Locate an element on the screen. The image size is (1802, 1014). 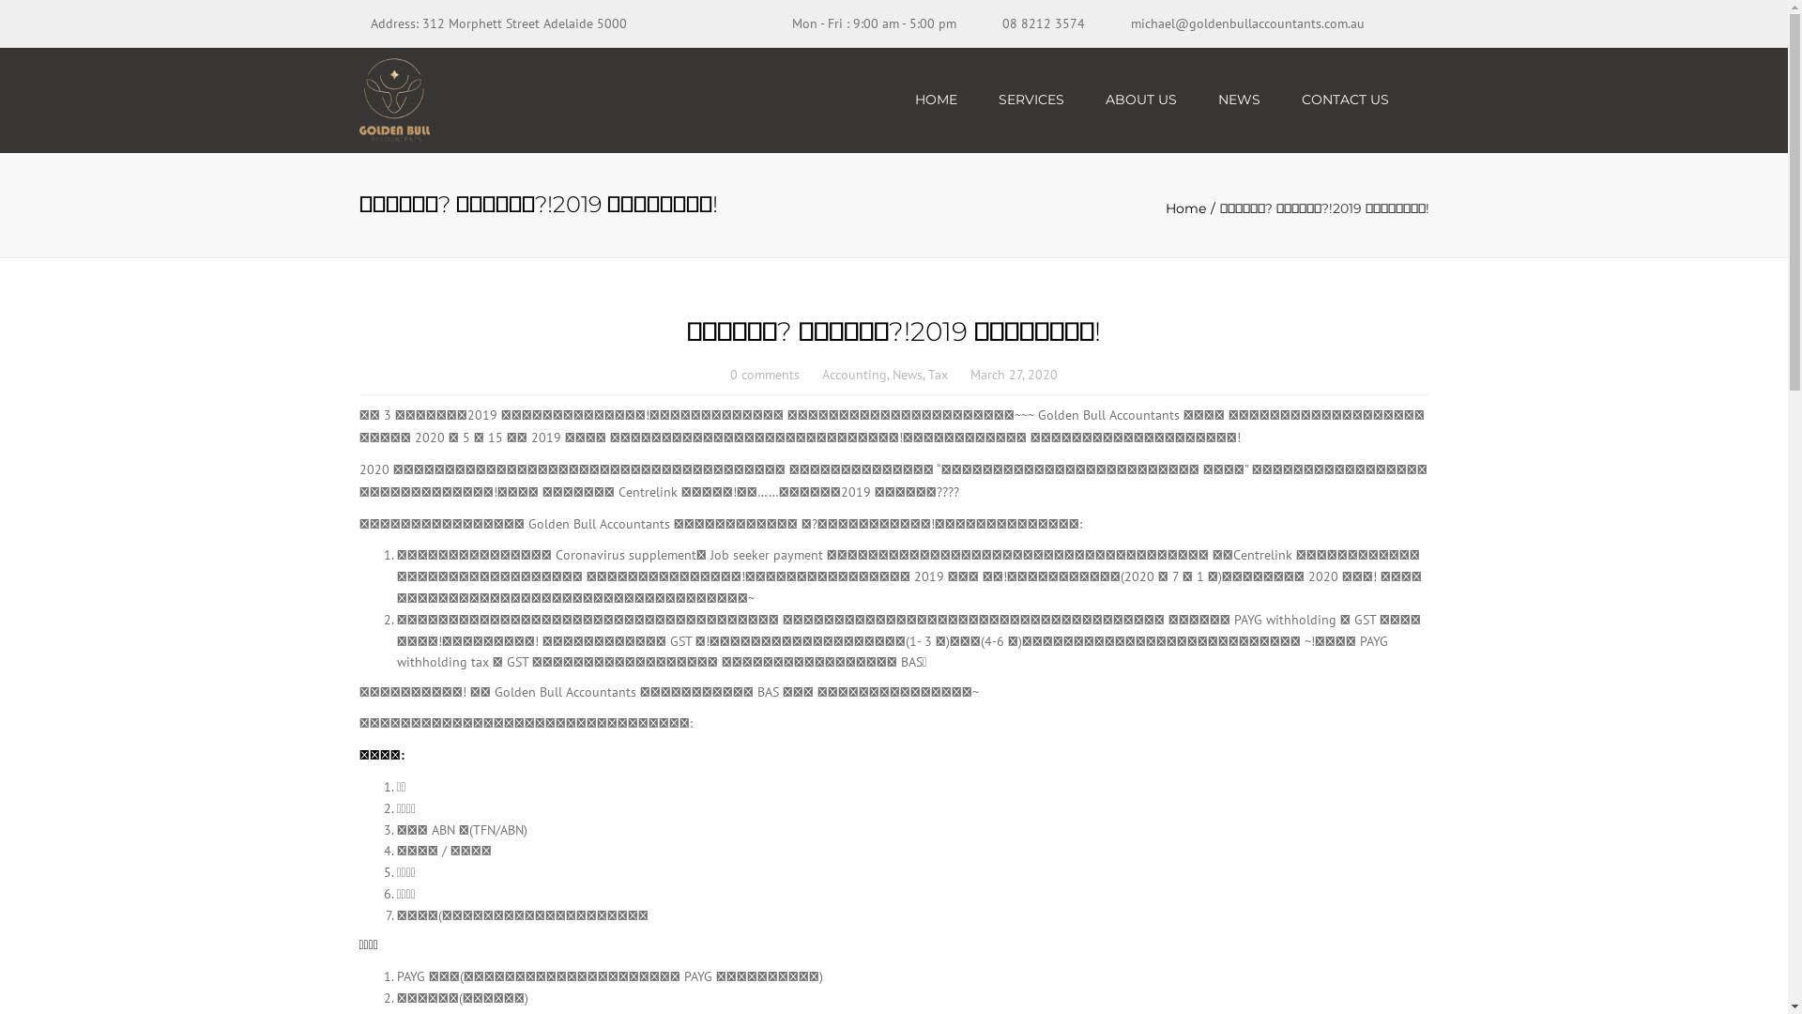
SERVICES is located at coordinates (1031, 100).